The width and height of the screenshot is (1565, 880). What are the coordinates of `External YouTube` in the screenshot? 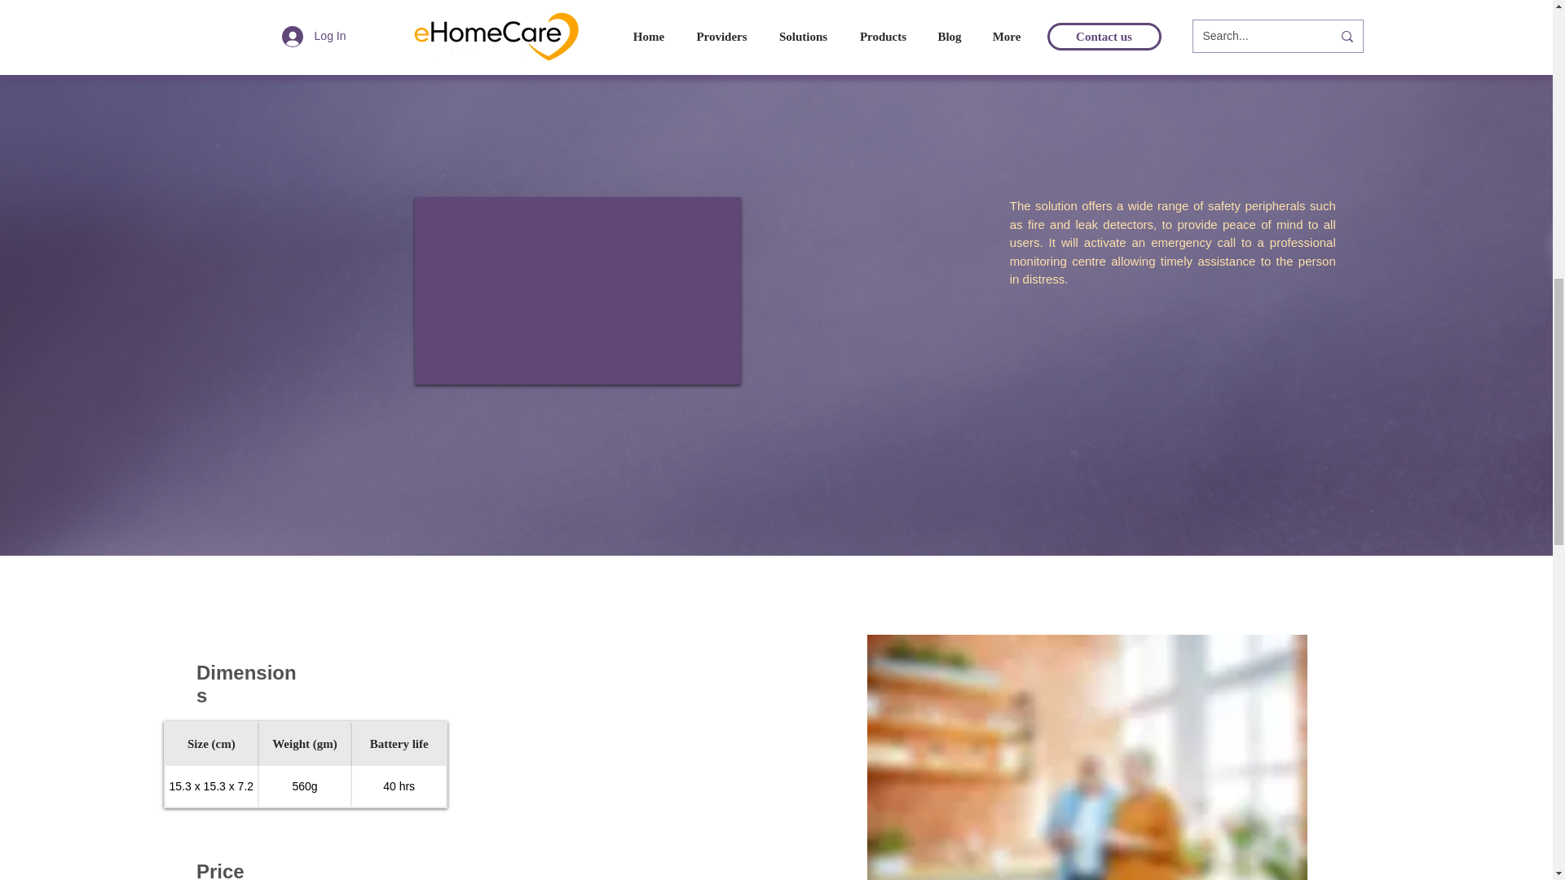 It's located at (577, 290).